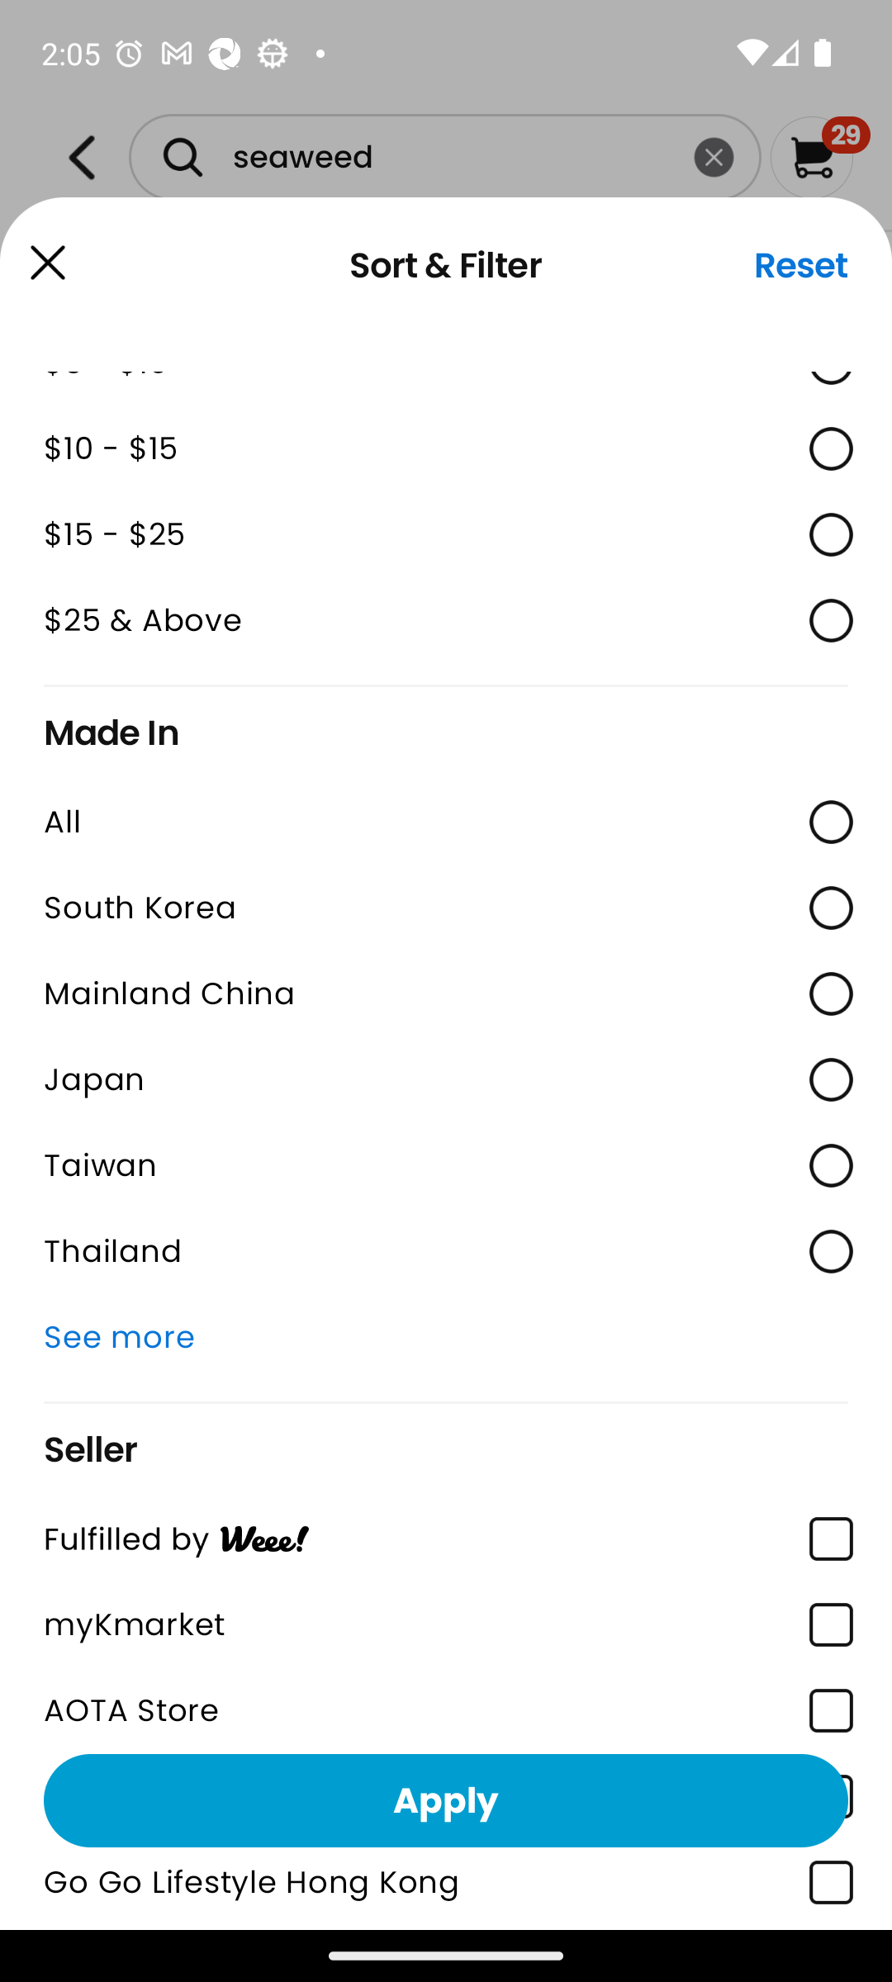 Image resolution: width=892 pixels, height=1982 pixels. I want to click on See more, so click(446, 1336).